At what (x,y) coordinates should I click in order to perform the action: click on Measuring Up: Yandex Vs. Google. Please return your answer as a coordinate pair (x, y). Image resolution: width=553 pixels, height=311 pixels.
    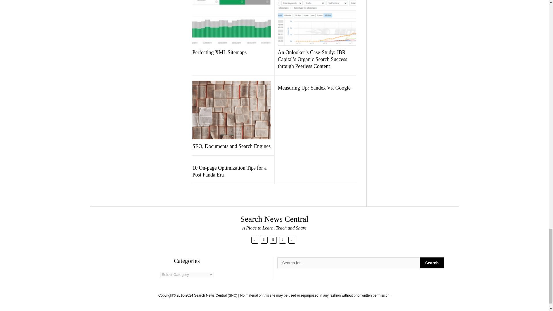
    Looking at the image, I should click on (316, 88).